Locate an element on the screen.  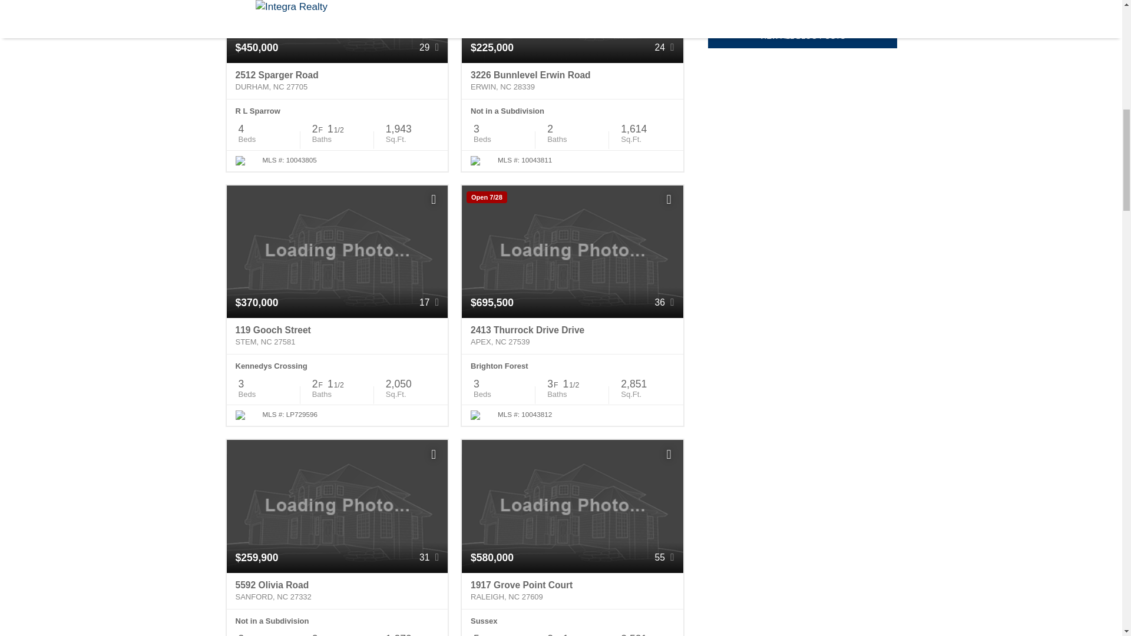
2413 Thurrock Drive Drive Apex,  NC 27539 is located at coordinates (572, 336).